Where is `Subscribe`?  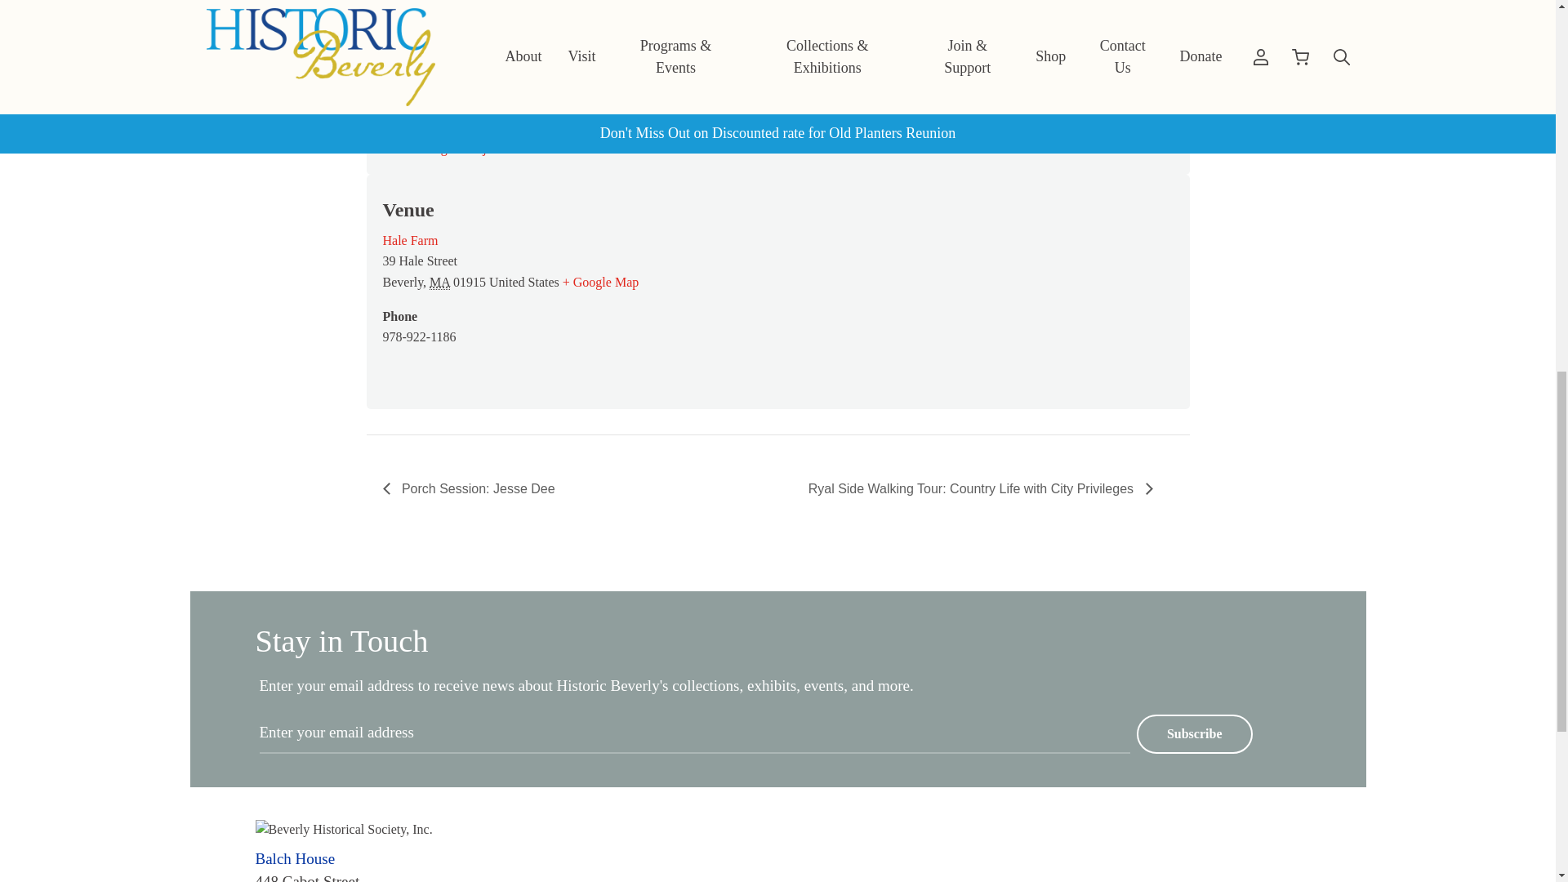 Subscribe is located at coordinates (1195, 733).